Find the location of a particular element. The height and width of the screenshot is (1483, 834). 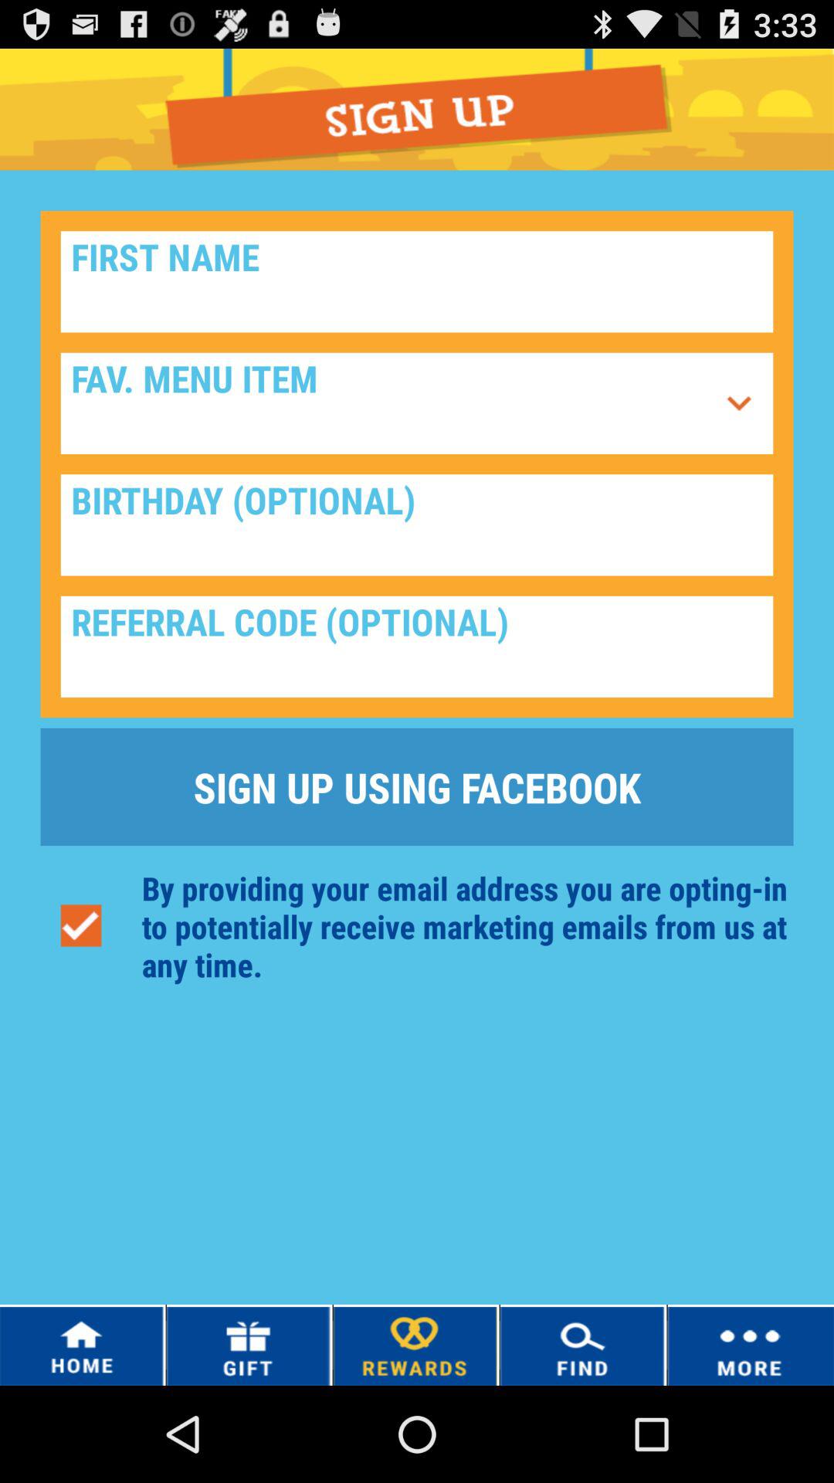

go to rewards is located at coordinates (415, 1346).